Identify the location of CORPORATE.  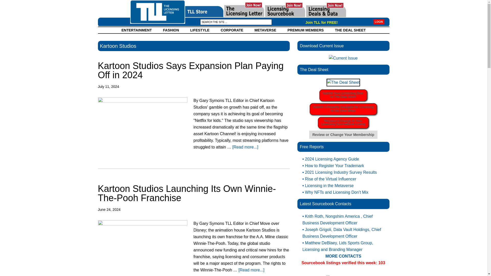
(232, 30).